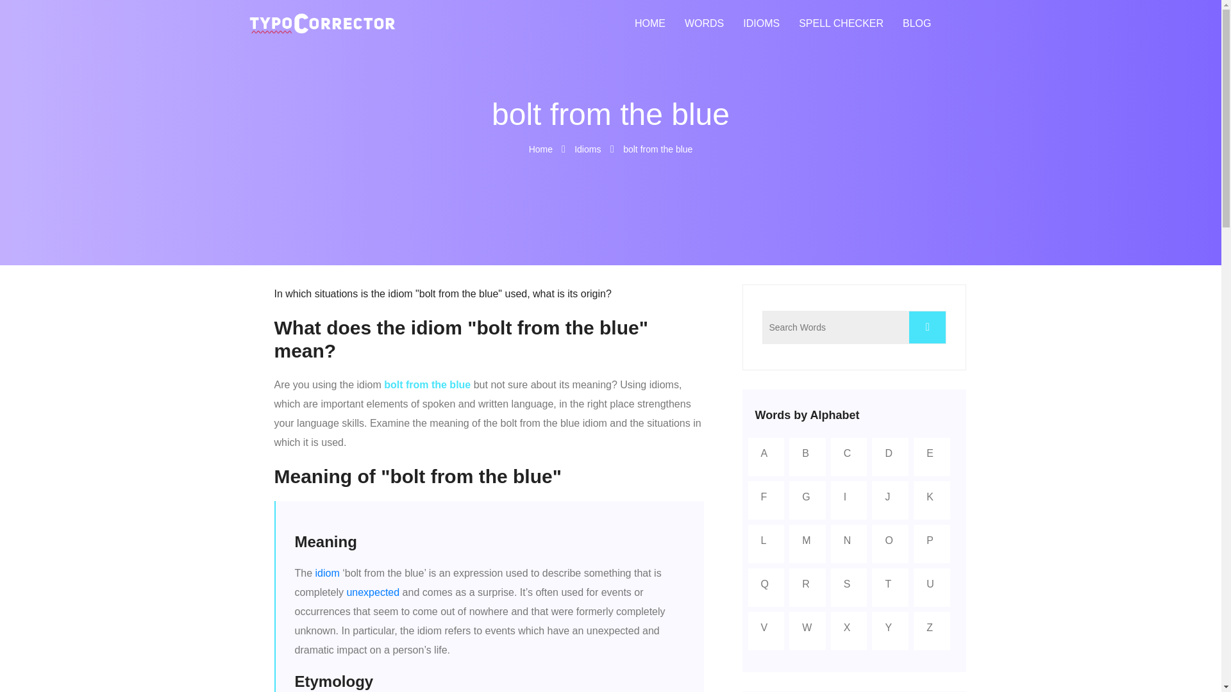 The height and width of the screenshot is (692, 1231). I want to click on M, so click(807, 541).